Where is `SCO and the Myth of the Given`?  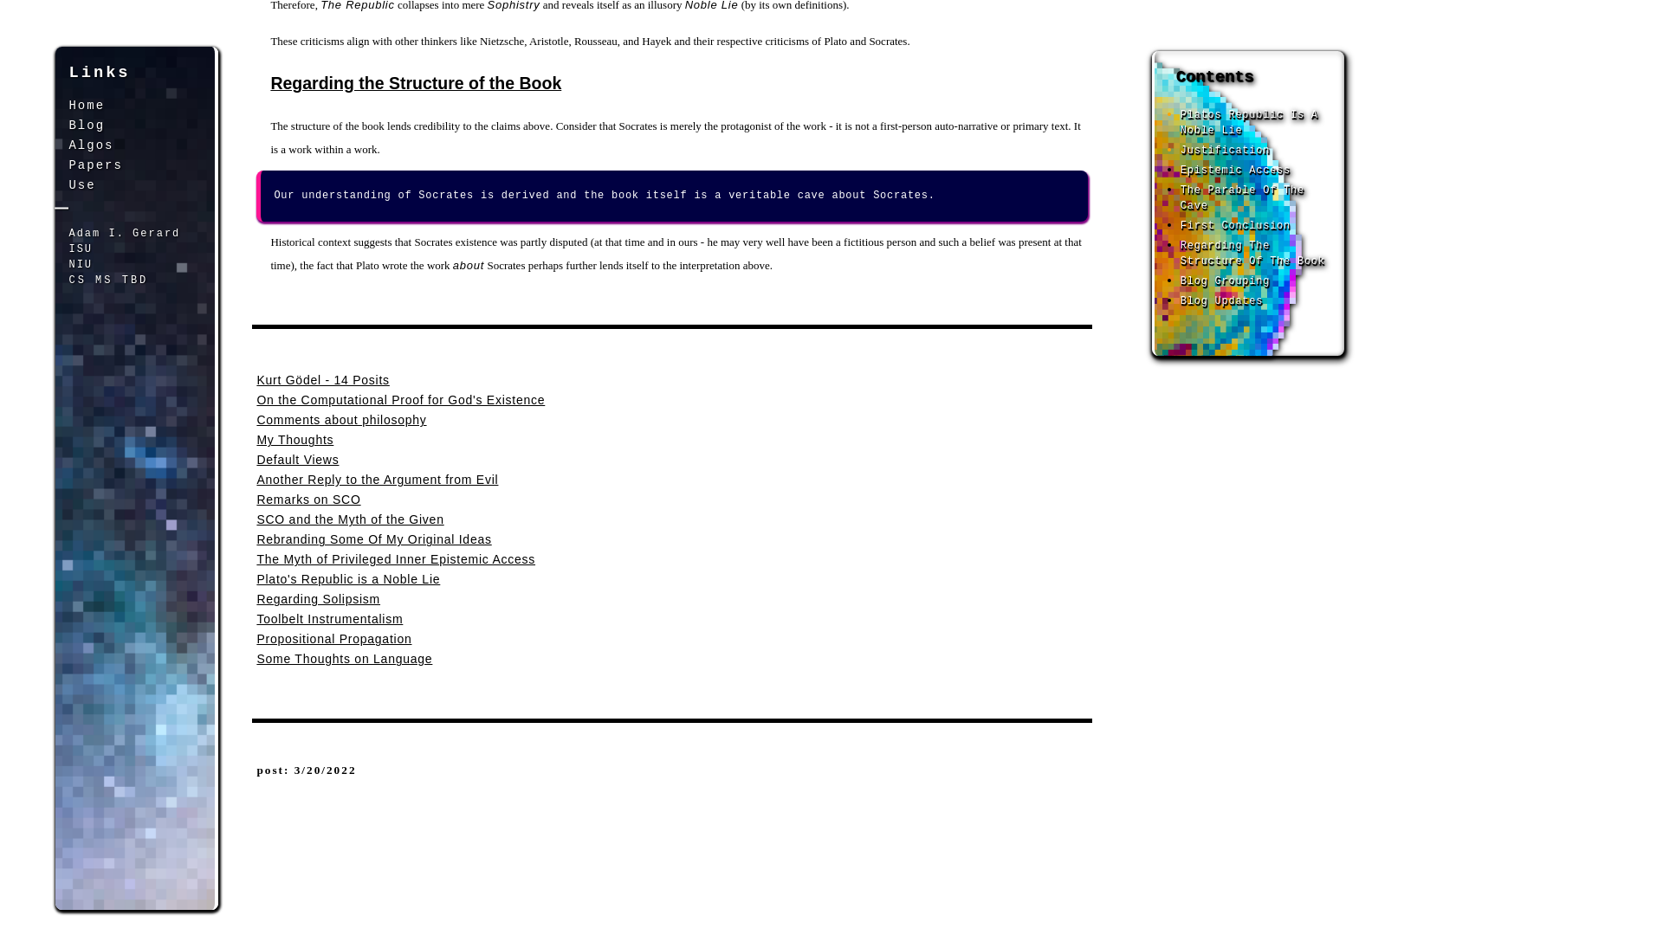 SCO and the Myth of the Given is located at coordinates (350, 519).